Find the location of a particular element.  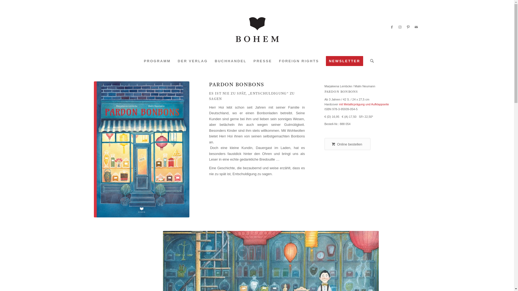

PRESSE is located at coordinates (263, 61).